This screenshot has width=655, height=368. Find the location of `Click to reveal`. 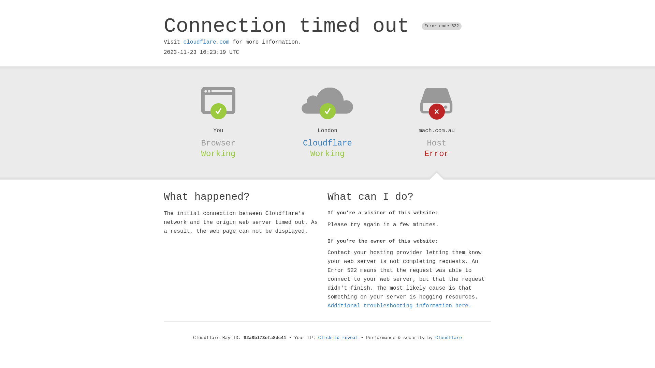

Click to reveal is located at coordinates (338, 338).